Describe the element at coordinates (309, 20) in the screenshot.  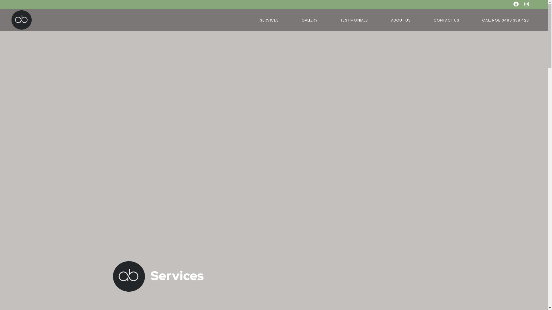
I see `GALLERY` at that location.